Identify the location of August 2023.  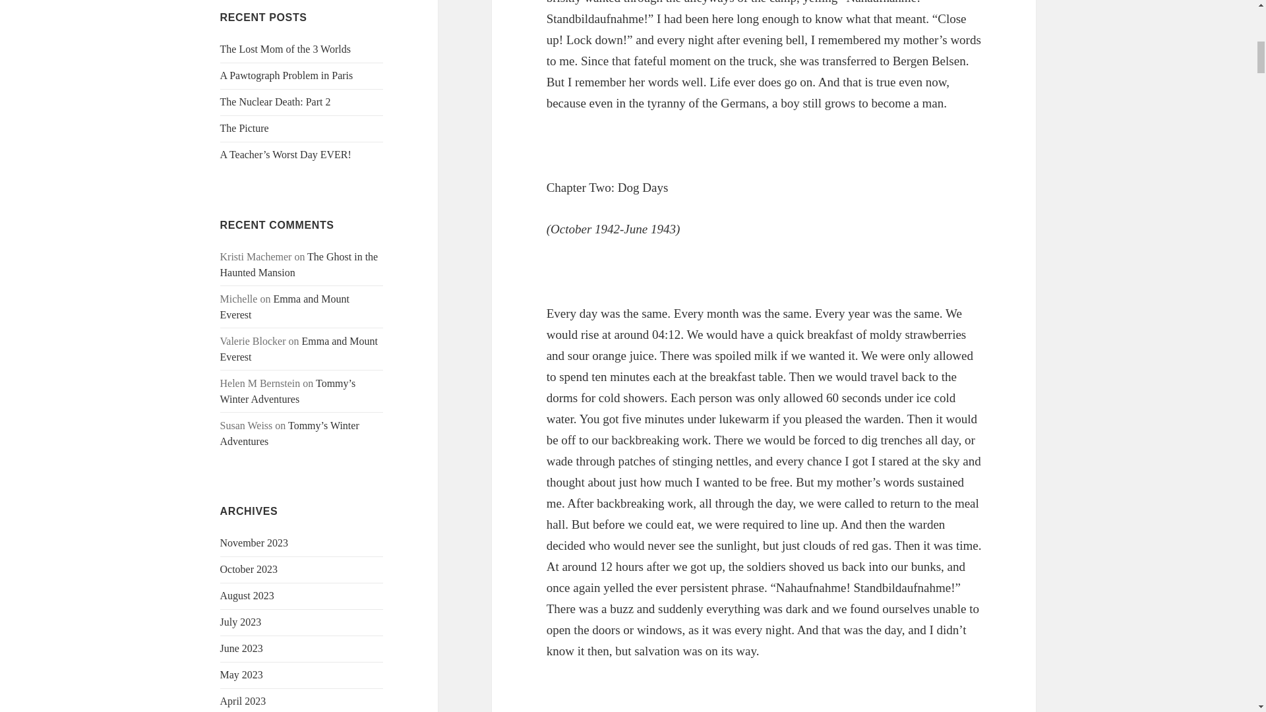
(247, 595).